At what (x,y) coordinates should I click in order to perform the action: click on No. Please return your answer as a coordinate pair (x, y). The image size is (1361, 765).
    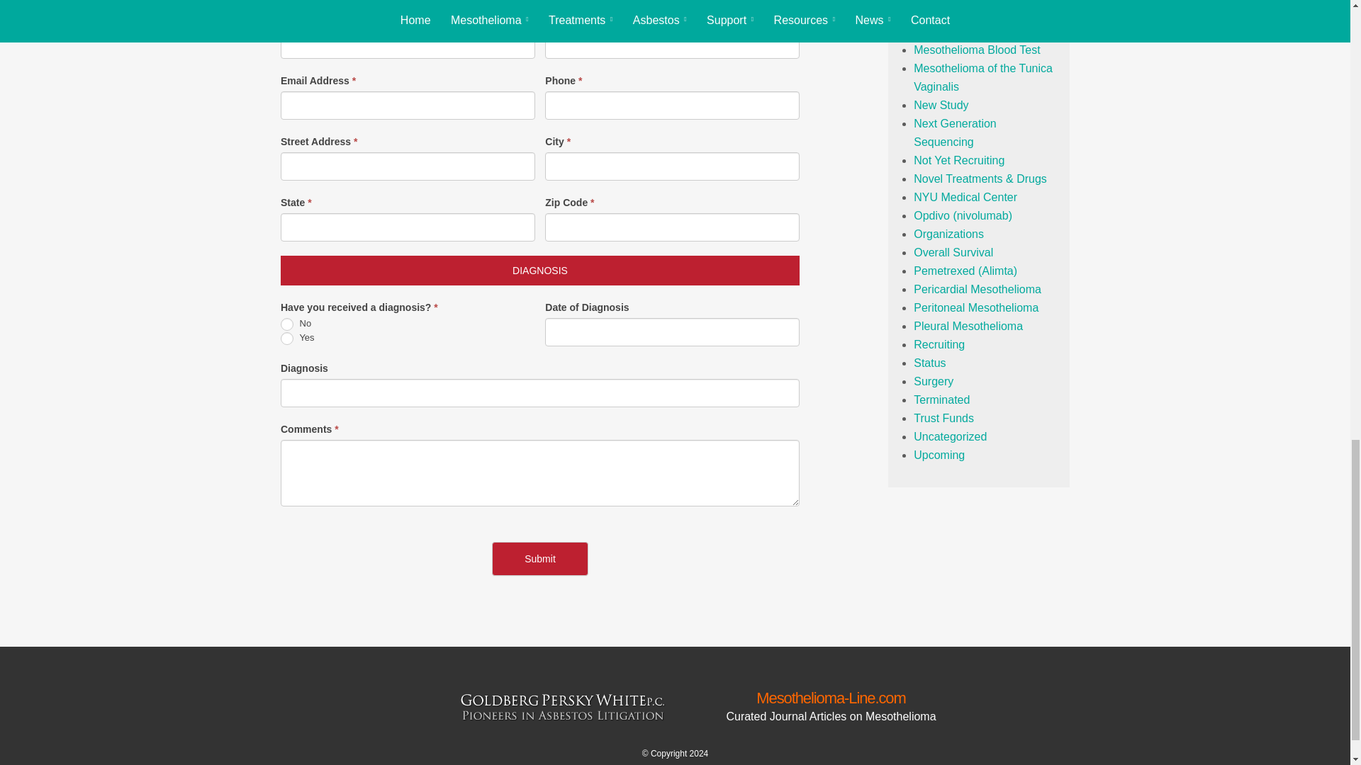
    Looking at the image, I should click on (286, 324).